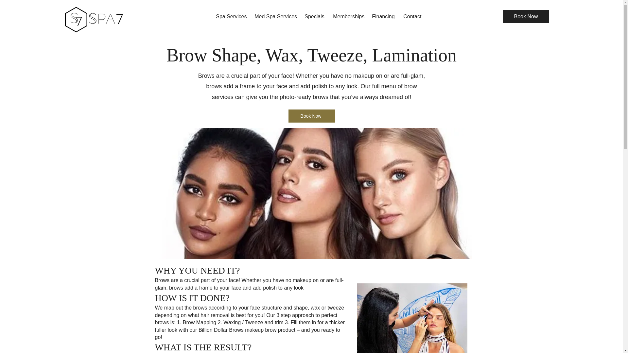 The width and height of the screenshot is (628, 353). Describe the element at coordinates (526, 17) in the screenshot. I see `Book Now` at that location.